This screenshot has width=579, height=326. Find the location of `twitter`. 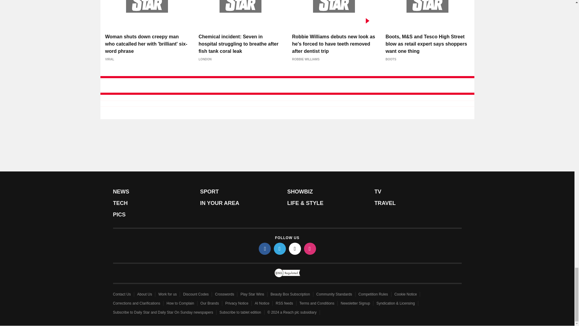

twitter is located at coordinates (280, 248).